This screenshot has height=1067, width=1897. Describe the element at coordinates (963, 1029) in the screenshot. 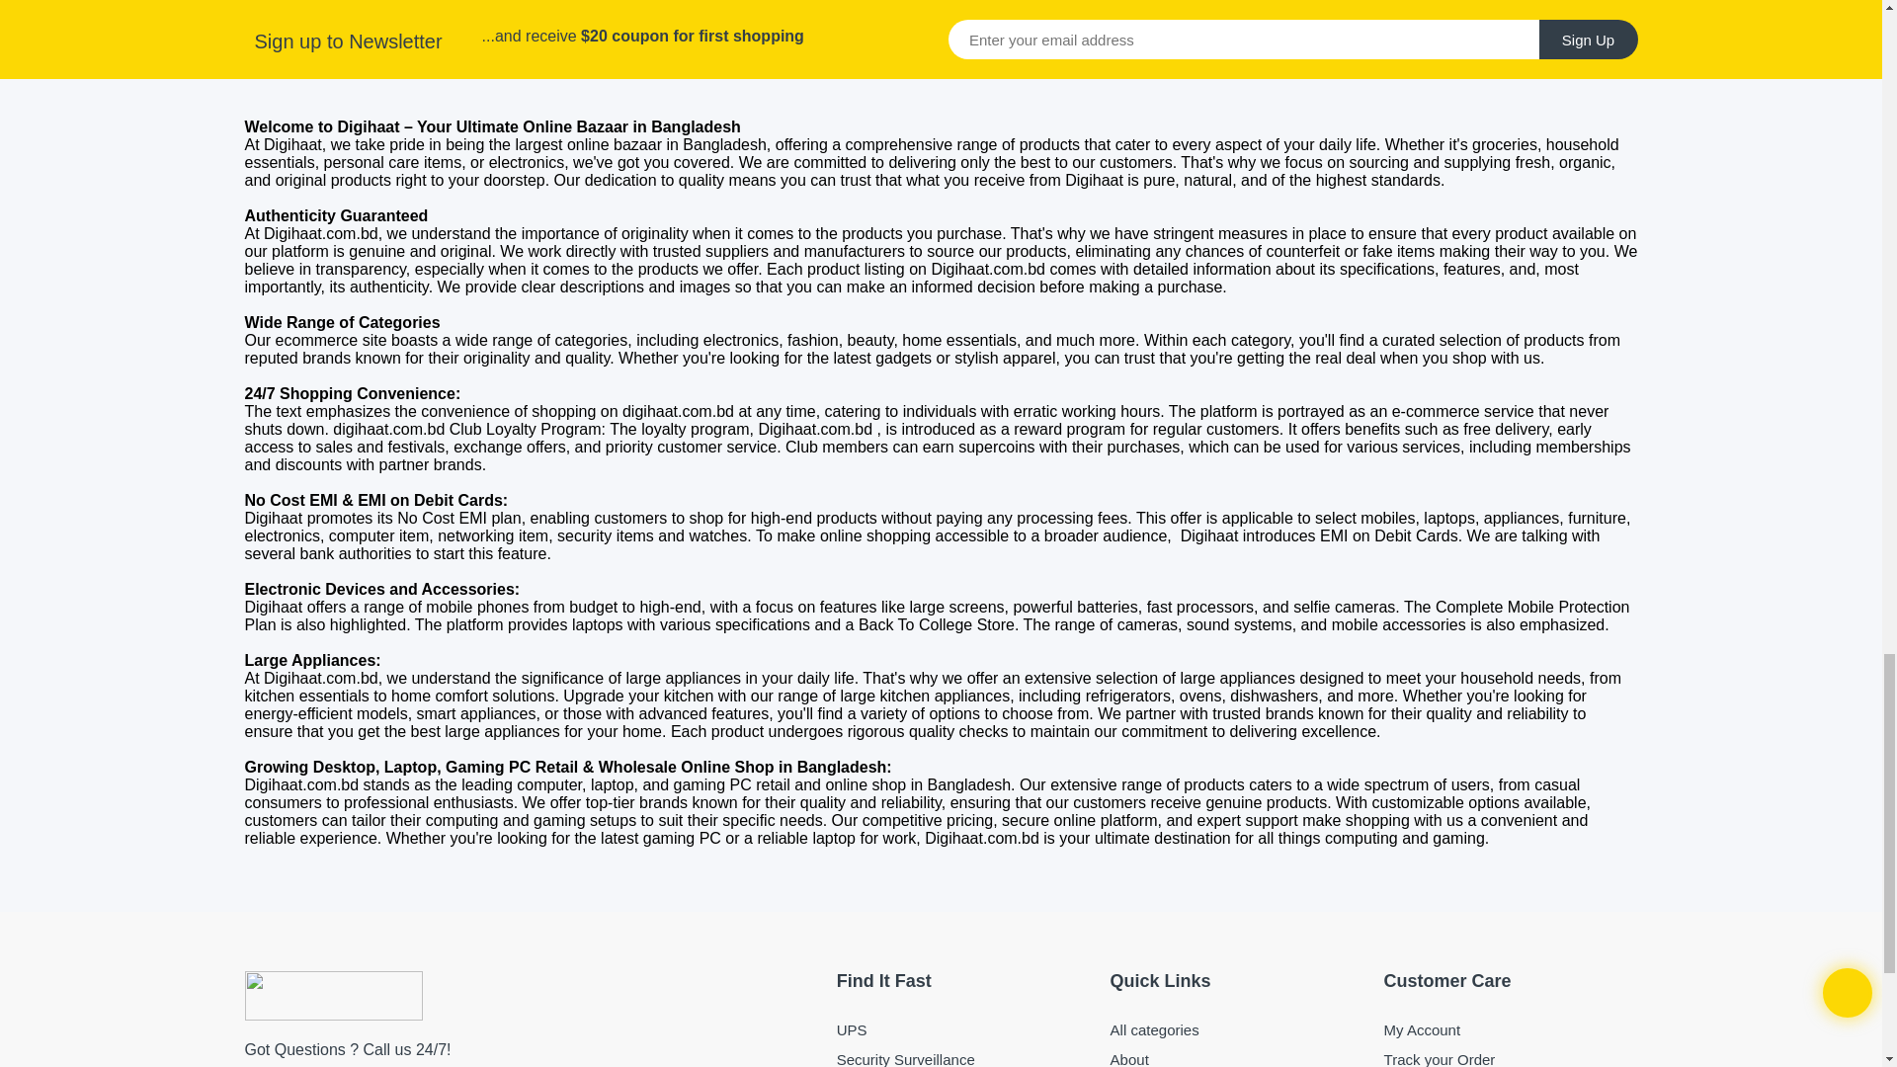

I see `UPS` at that location.